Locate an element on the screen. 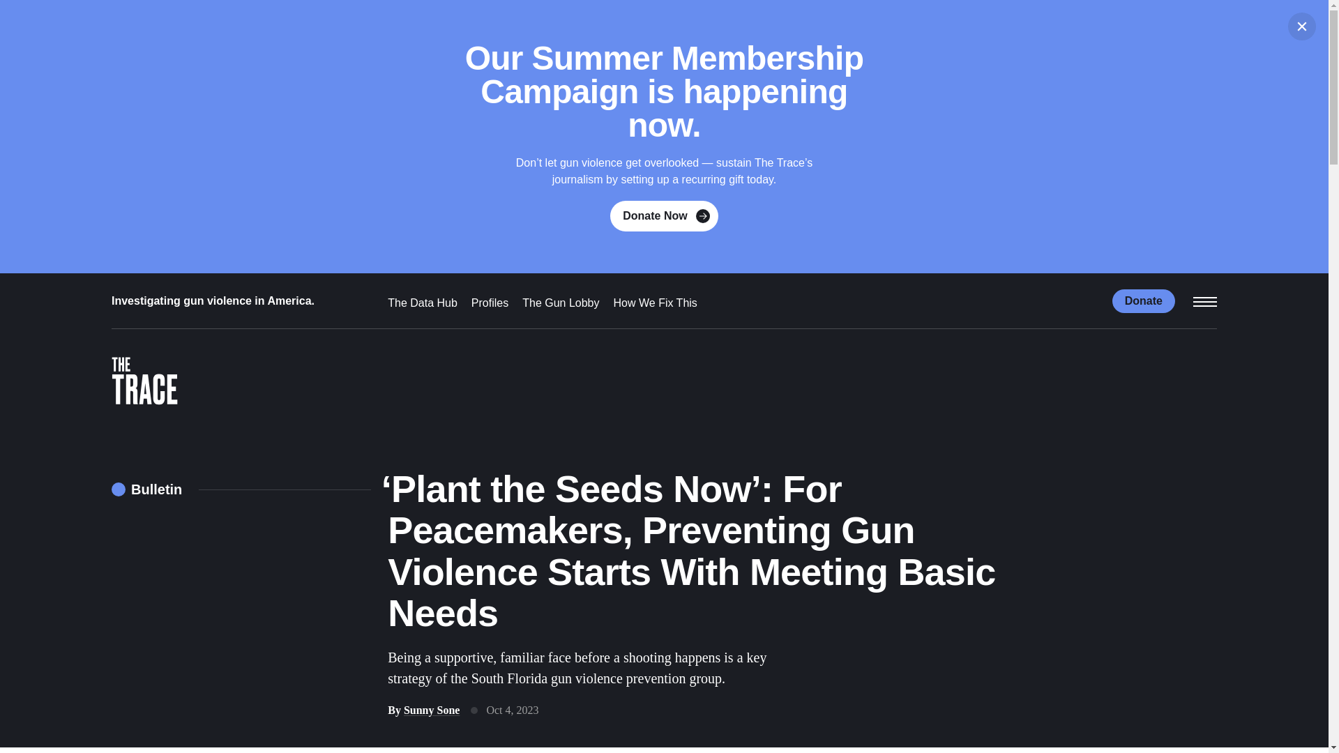  Donate Now is located at coordinates (664, 216).